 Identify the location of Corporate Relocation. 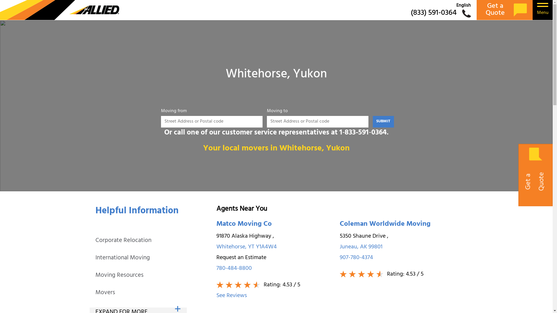
(124, 241).